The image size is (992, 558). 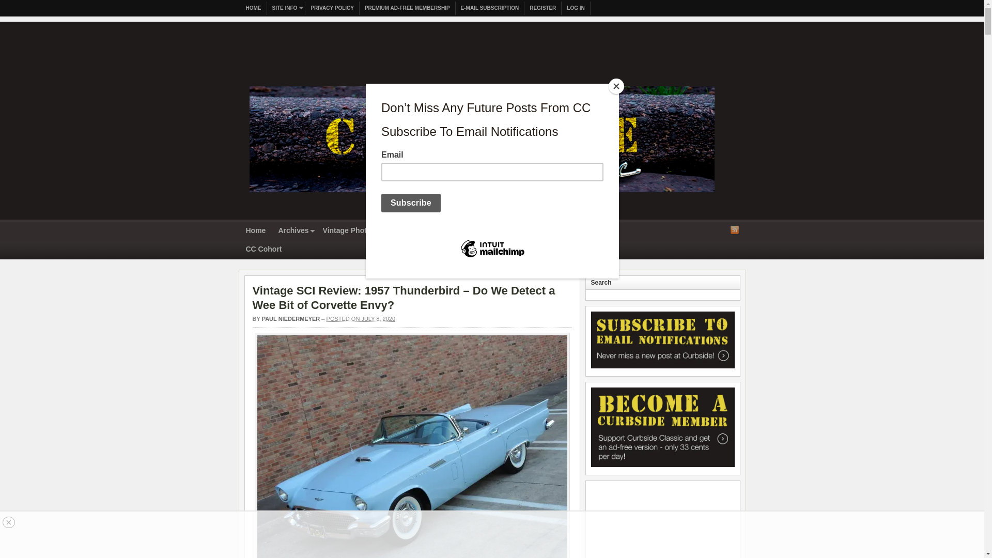 What do you see at coordinates (542, 8) in the screenshot?
I see `REGISTER` at bounding box center [542, 8].